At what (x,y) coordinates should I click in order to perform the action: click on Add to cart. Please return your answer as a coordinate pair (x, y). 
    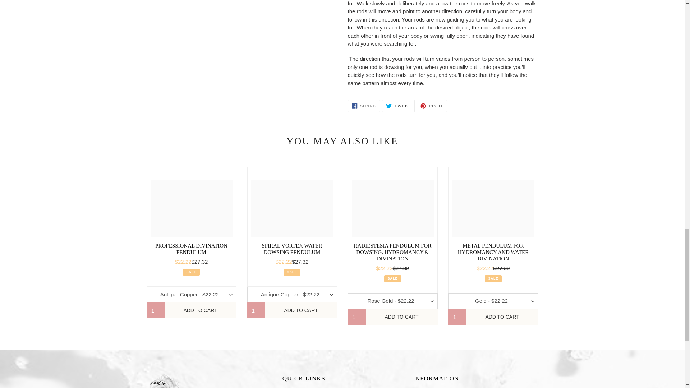
    Looking at the image, I should click on (201, 310).